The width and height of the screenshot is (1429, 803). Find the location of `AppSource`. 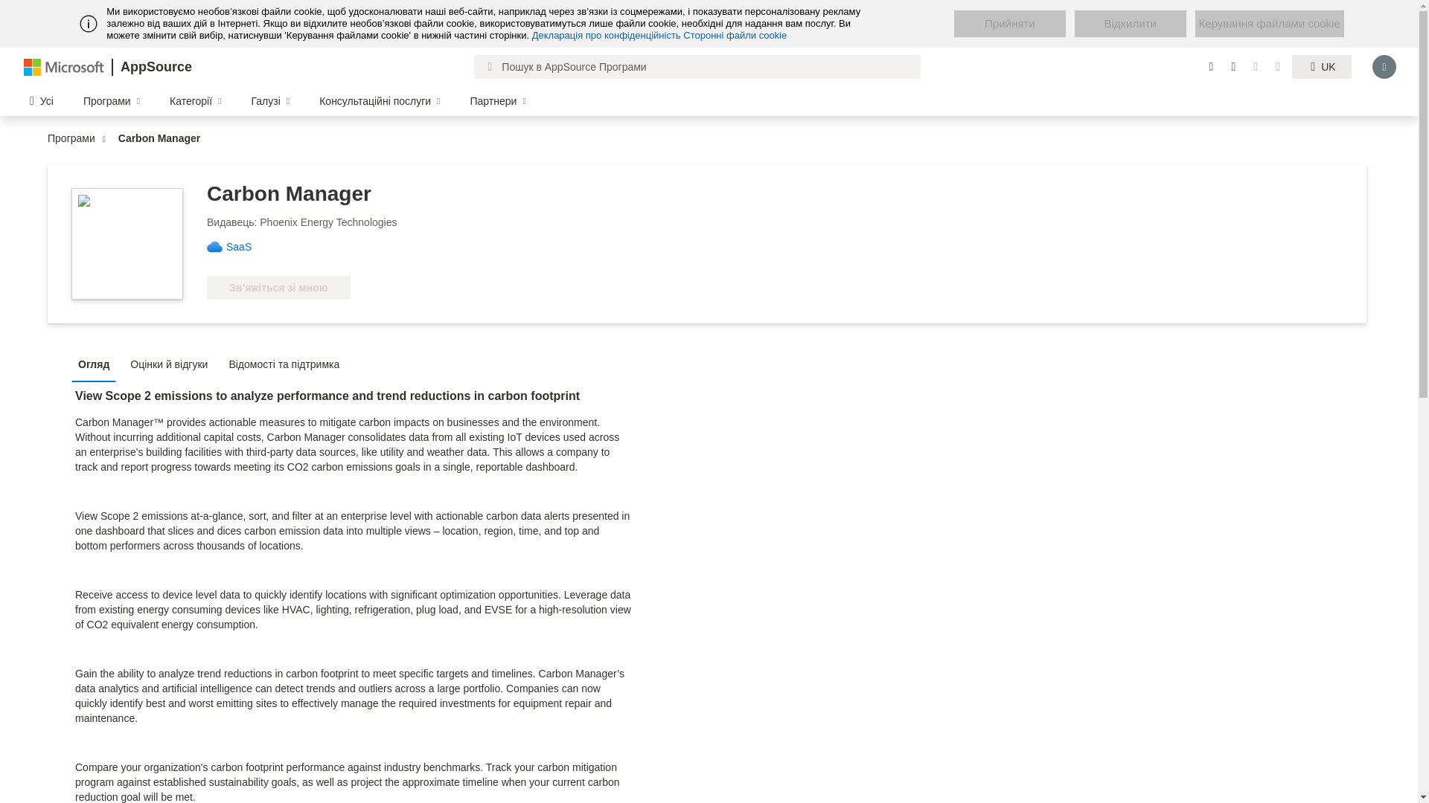

AppSource is located at coordinates (156, 67).